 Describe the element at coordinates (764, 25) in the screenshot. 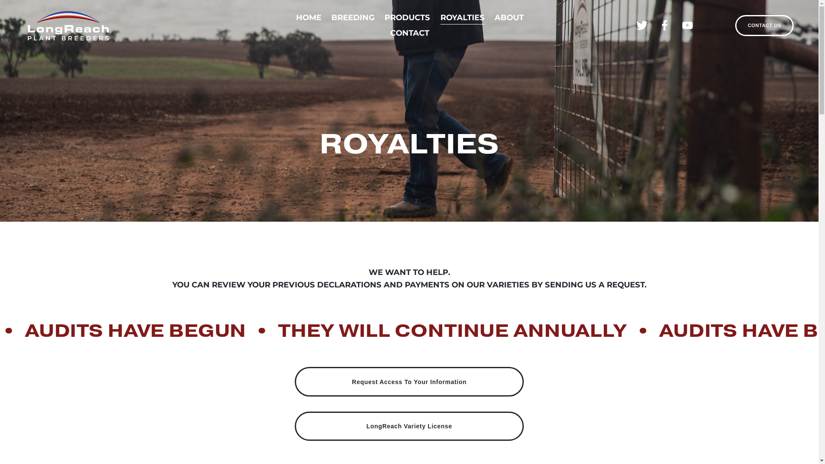

I see `CONTACT US` at that location.